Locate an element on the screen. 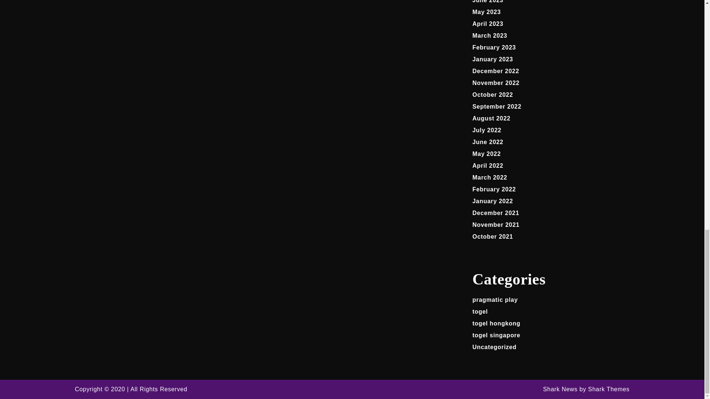 The height and width of the screenshot is (399, 710). January 2023 is located at coordinates (493, 59).